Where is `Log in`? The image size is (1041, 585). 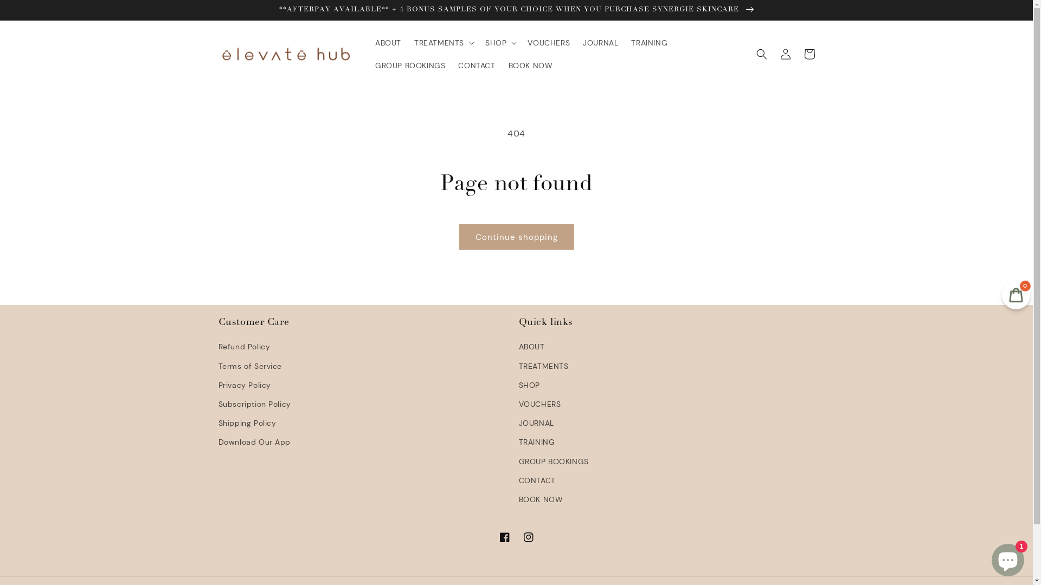 Log in is located at coordinates (785, 54).